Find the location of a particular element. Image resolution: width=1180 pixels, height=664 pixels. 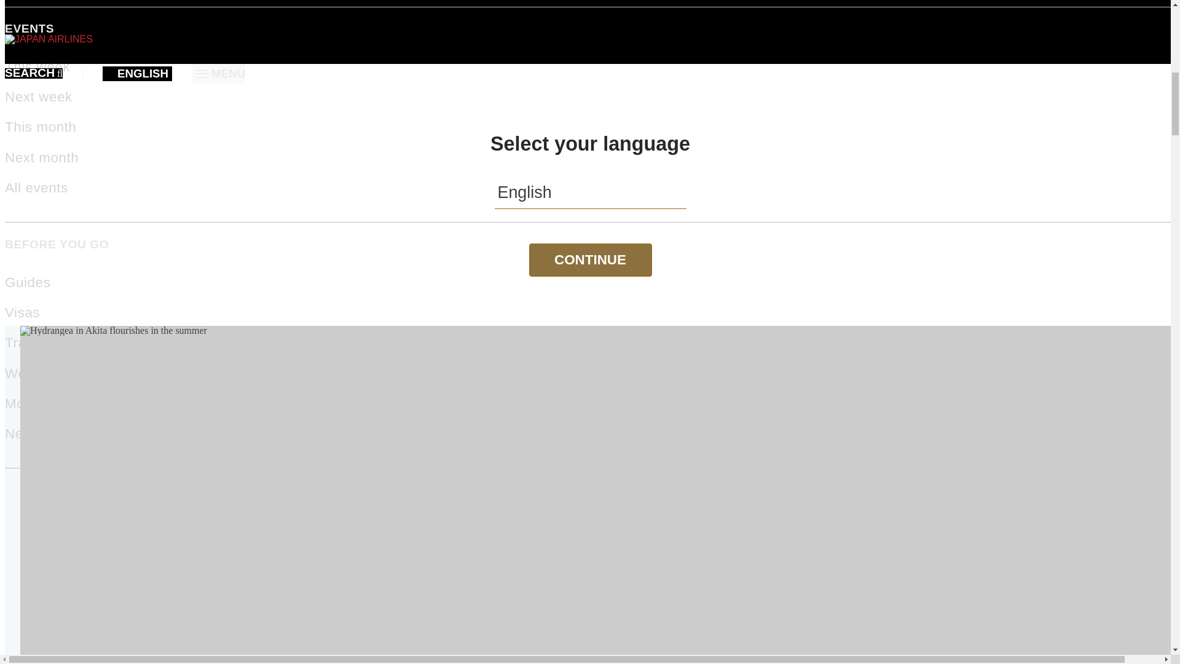

Next month is located at coordinates (42, 157).